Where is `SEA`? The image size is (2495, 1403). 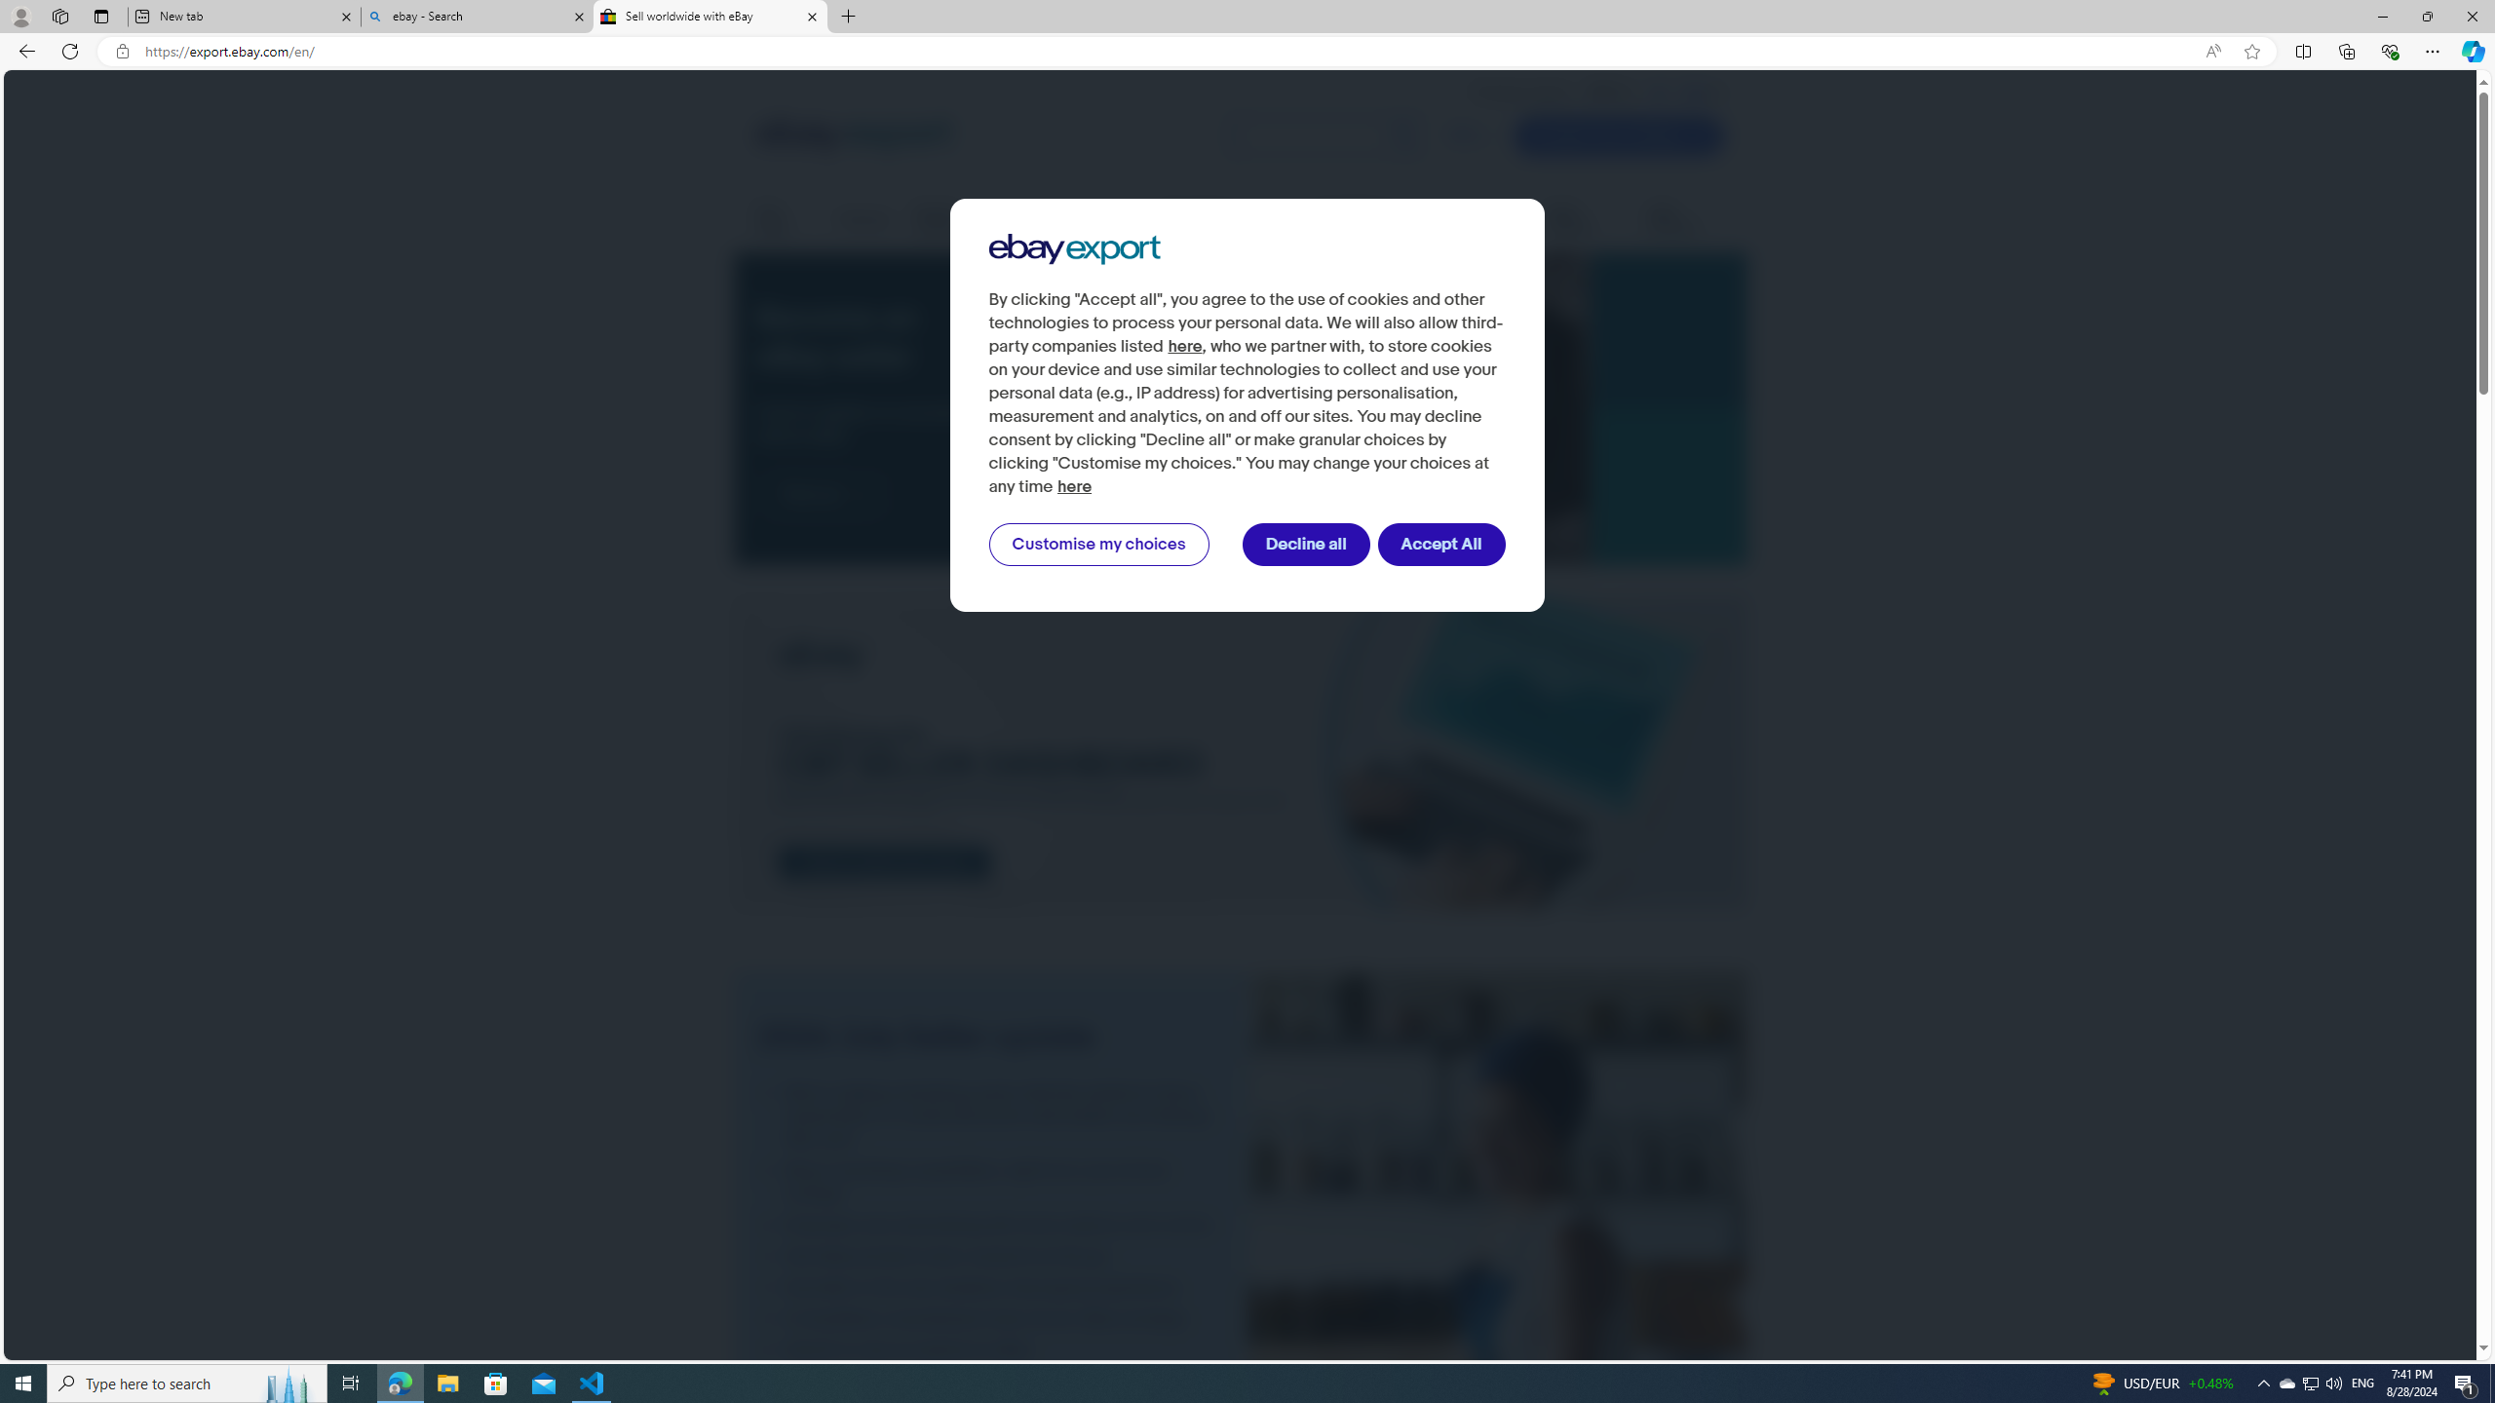 SEA is located at coordinates (1695, 93).